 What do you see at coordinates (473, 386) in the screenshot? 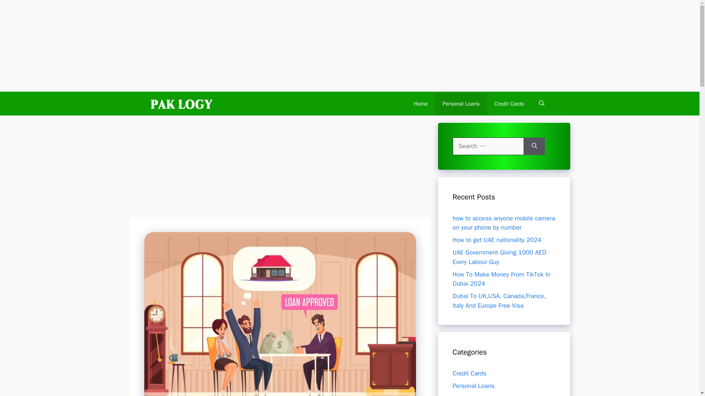
I see `Personal Loans` at bounding box center [473, 386].